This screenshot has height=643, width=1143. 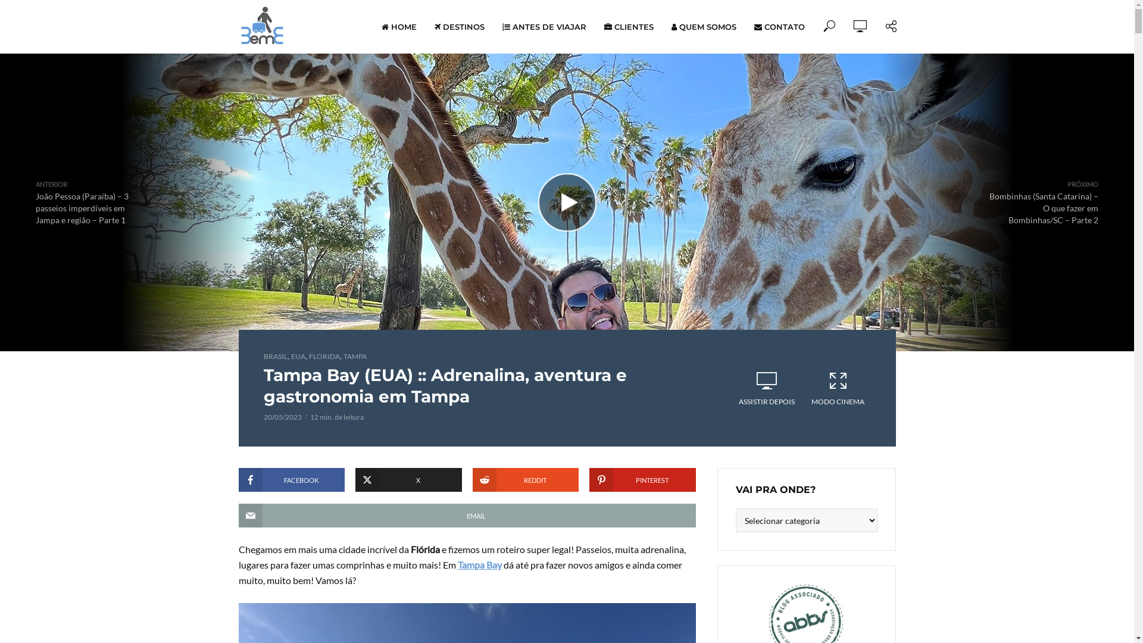 I want to click on FACEBOOK, so click(x=292, y=480).